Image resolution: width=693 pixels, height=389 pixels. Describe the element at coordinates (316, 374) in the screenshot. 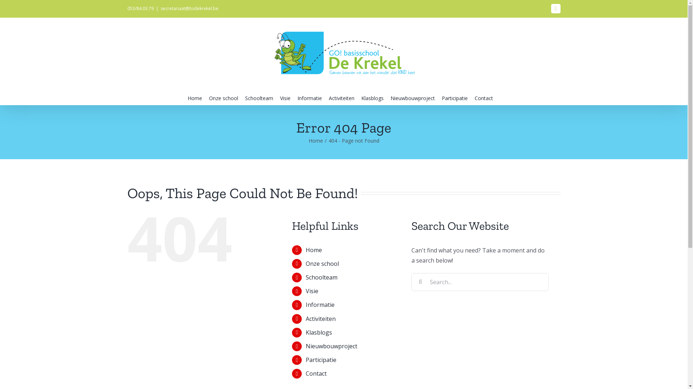

I see `Contact` at that location.